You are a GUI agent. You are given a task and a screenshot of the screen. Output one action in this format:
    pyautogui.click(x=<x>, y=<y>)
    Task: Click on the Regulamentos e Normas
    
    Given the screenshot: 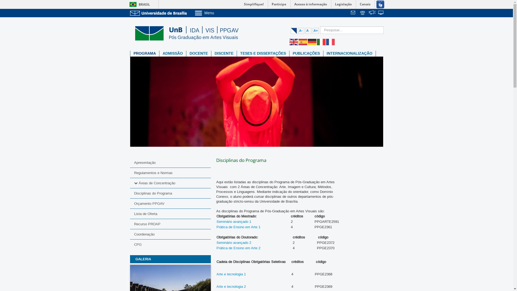 What is the action you would take?
    pyautogui.click(x=170, y=173)
    